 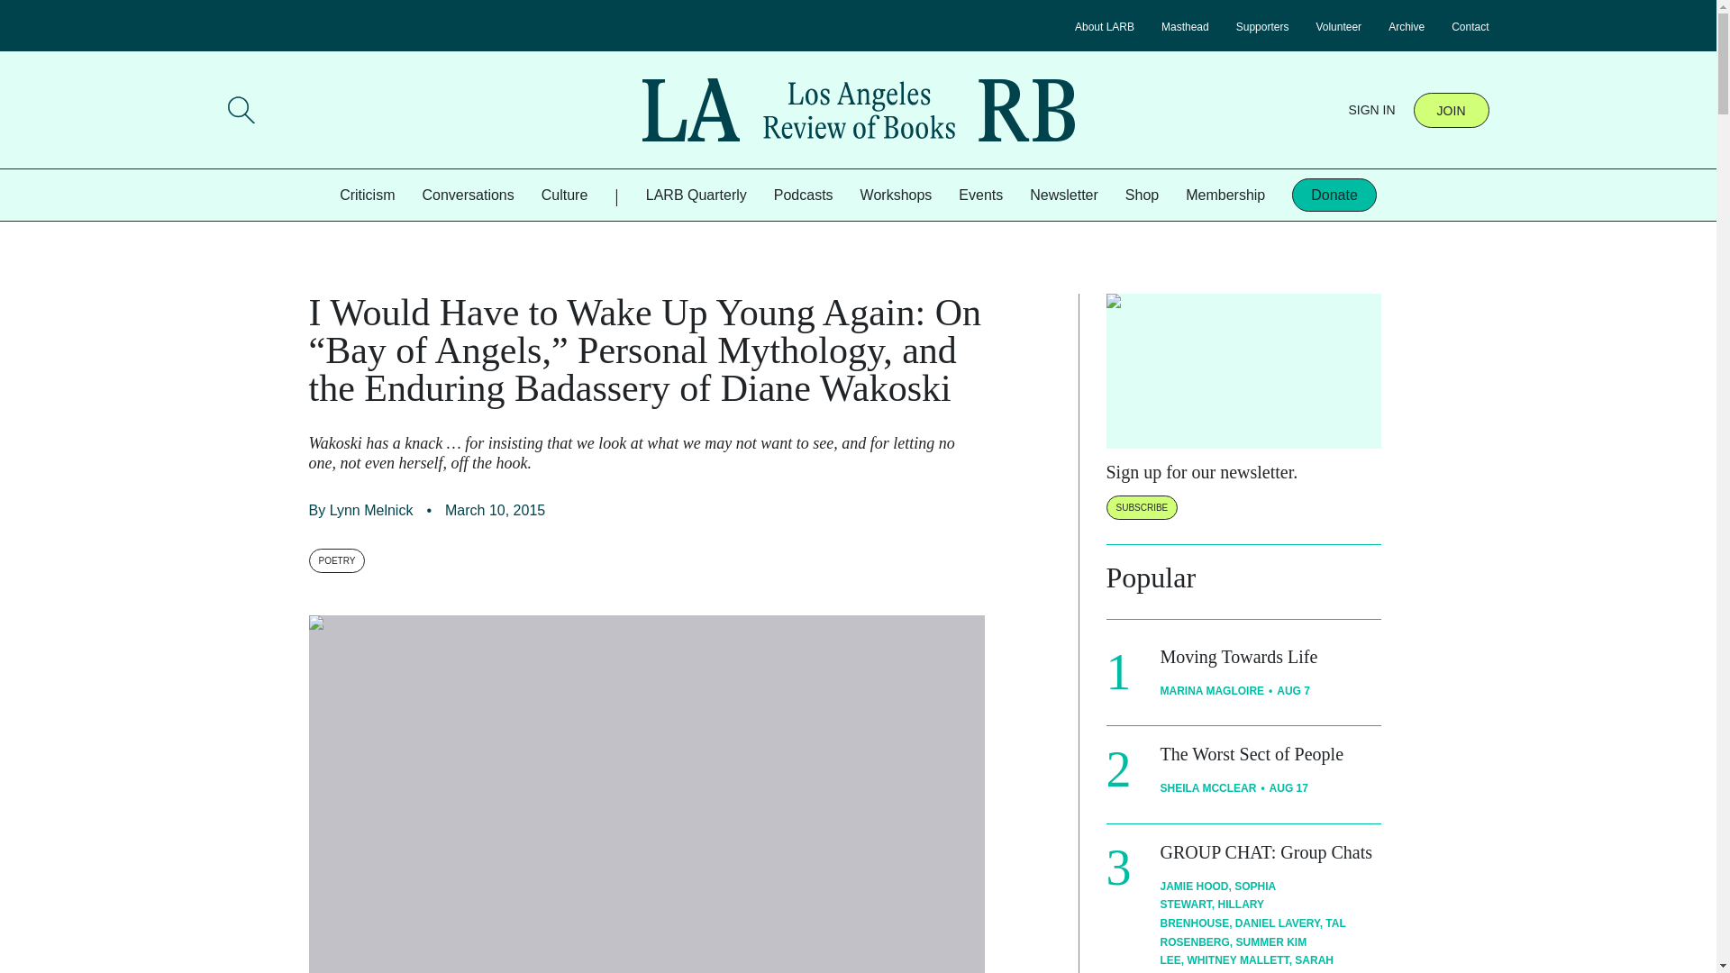 I want to click on SIGN IN, so click(x=1370, y=110).